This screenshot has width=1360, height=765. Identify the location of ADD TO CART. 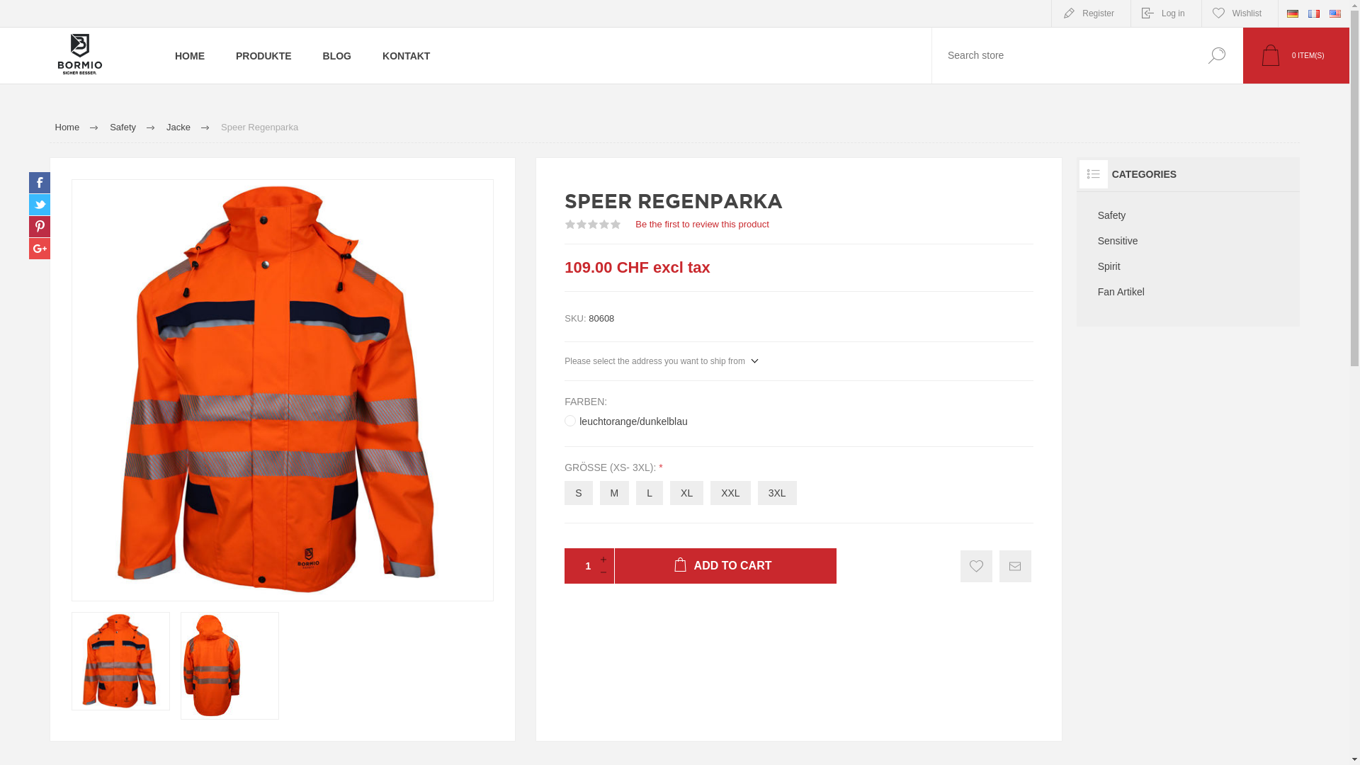
(725, 566).